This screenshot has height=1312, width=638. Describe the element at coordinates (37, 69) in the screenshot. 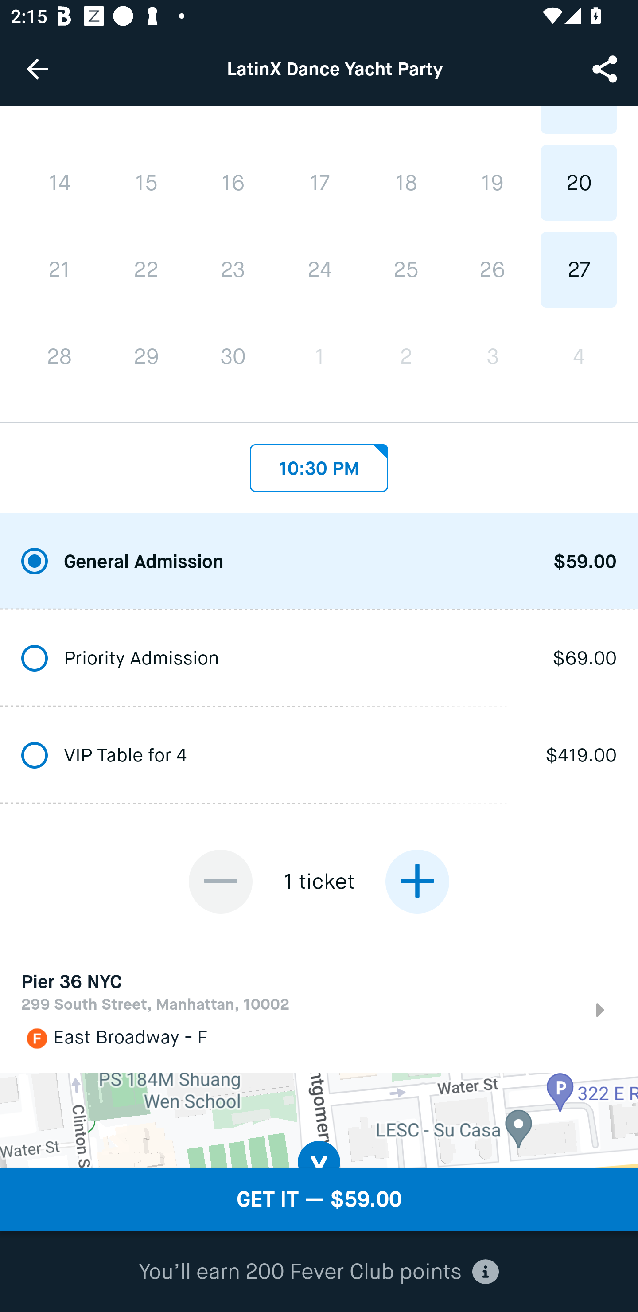

I see `Navigate up` at that location.